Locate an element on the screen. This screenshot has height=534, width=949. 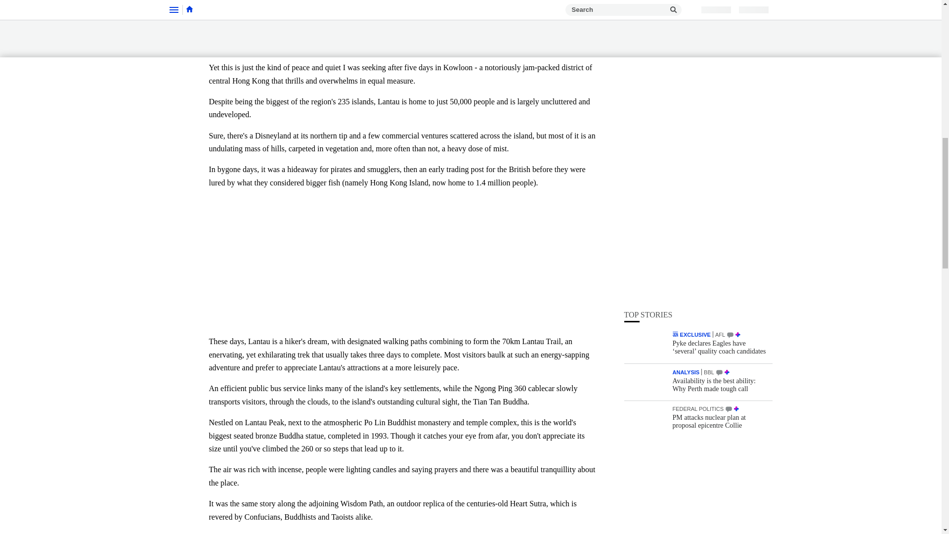
COMMENTS is located at coordinates (719, 111).